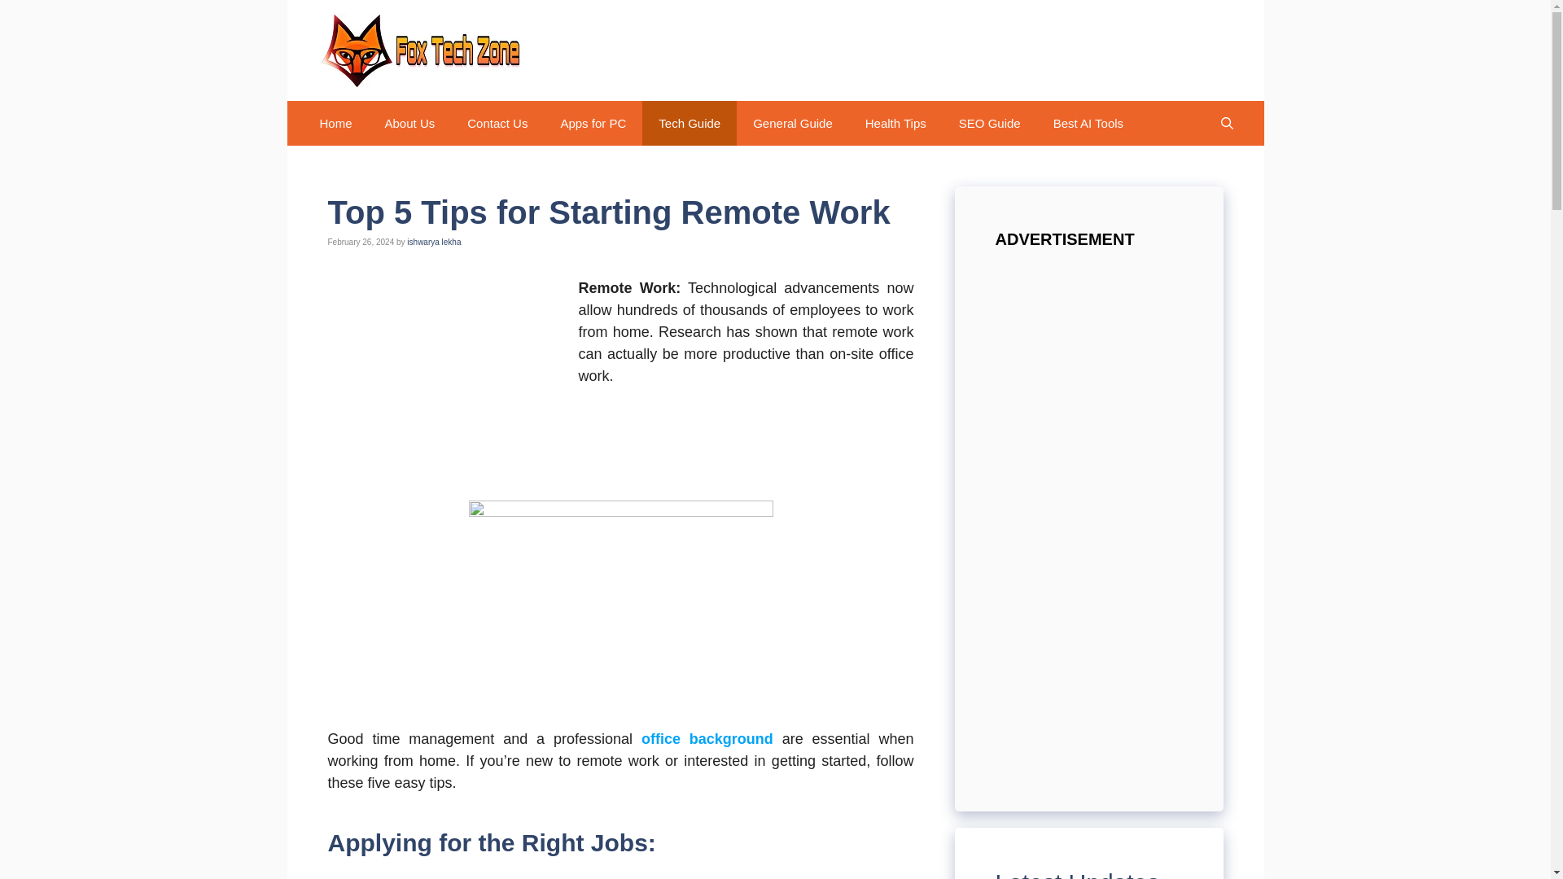 Image resolution: width=1563 pixels, height=879 pixels. What do you see at coordinates (433, 242) in the screenshot?
I see `ishwarya lekha` at bounding box center [433, 242].